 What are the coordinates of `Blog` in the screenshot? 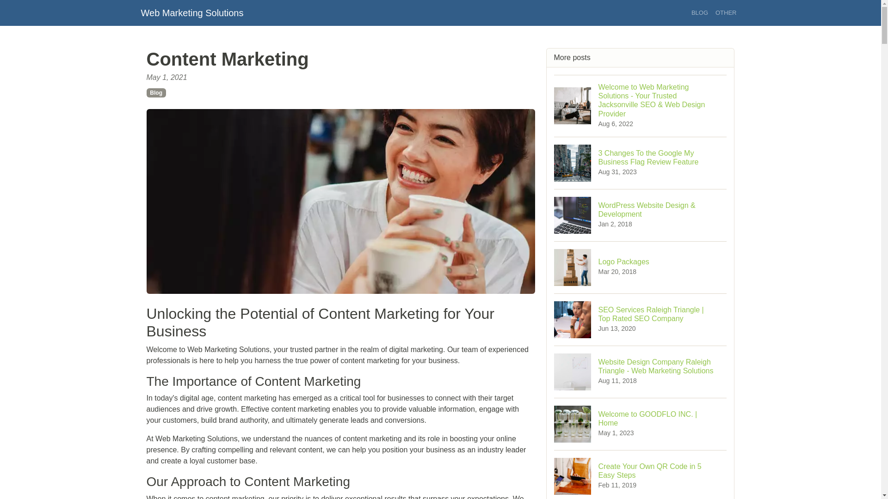 It's located at (699, 13).